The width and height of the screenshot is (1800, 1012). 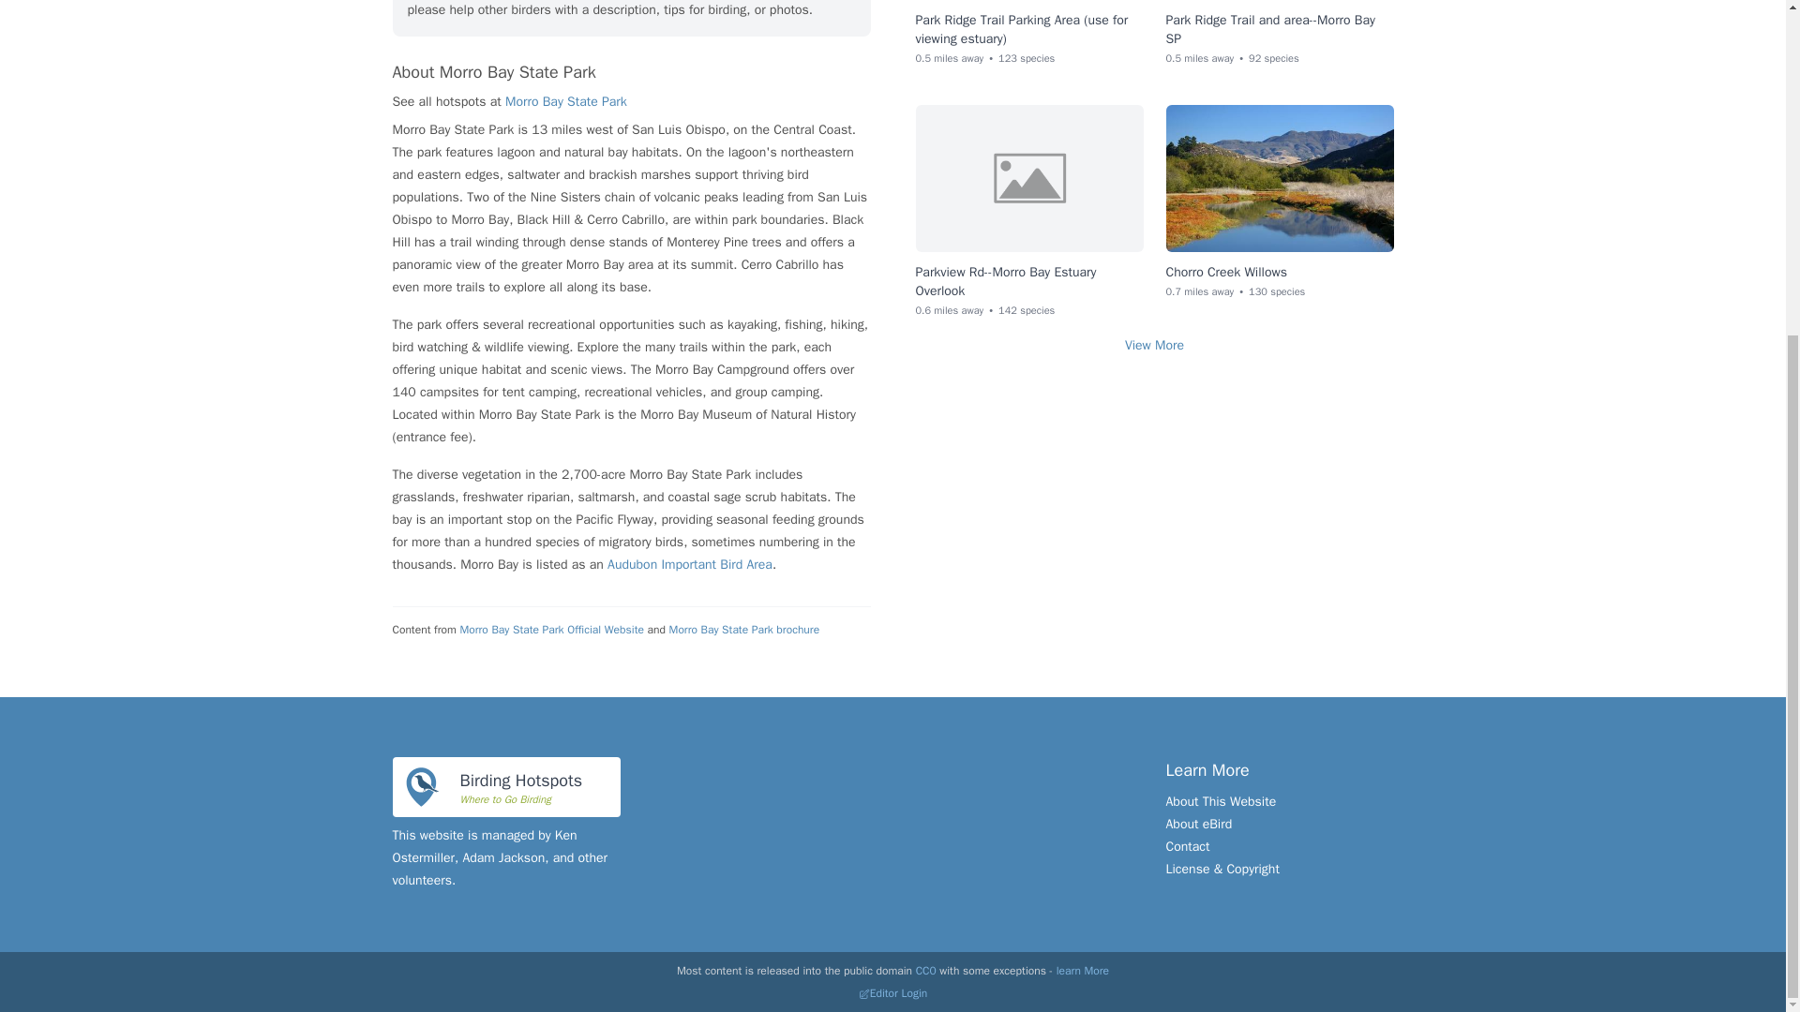 I want to click on View More, so click(x=1155, y=346).